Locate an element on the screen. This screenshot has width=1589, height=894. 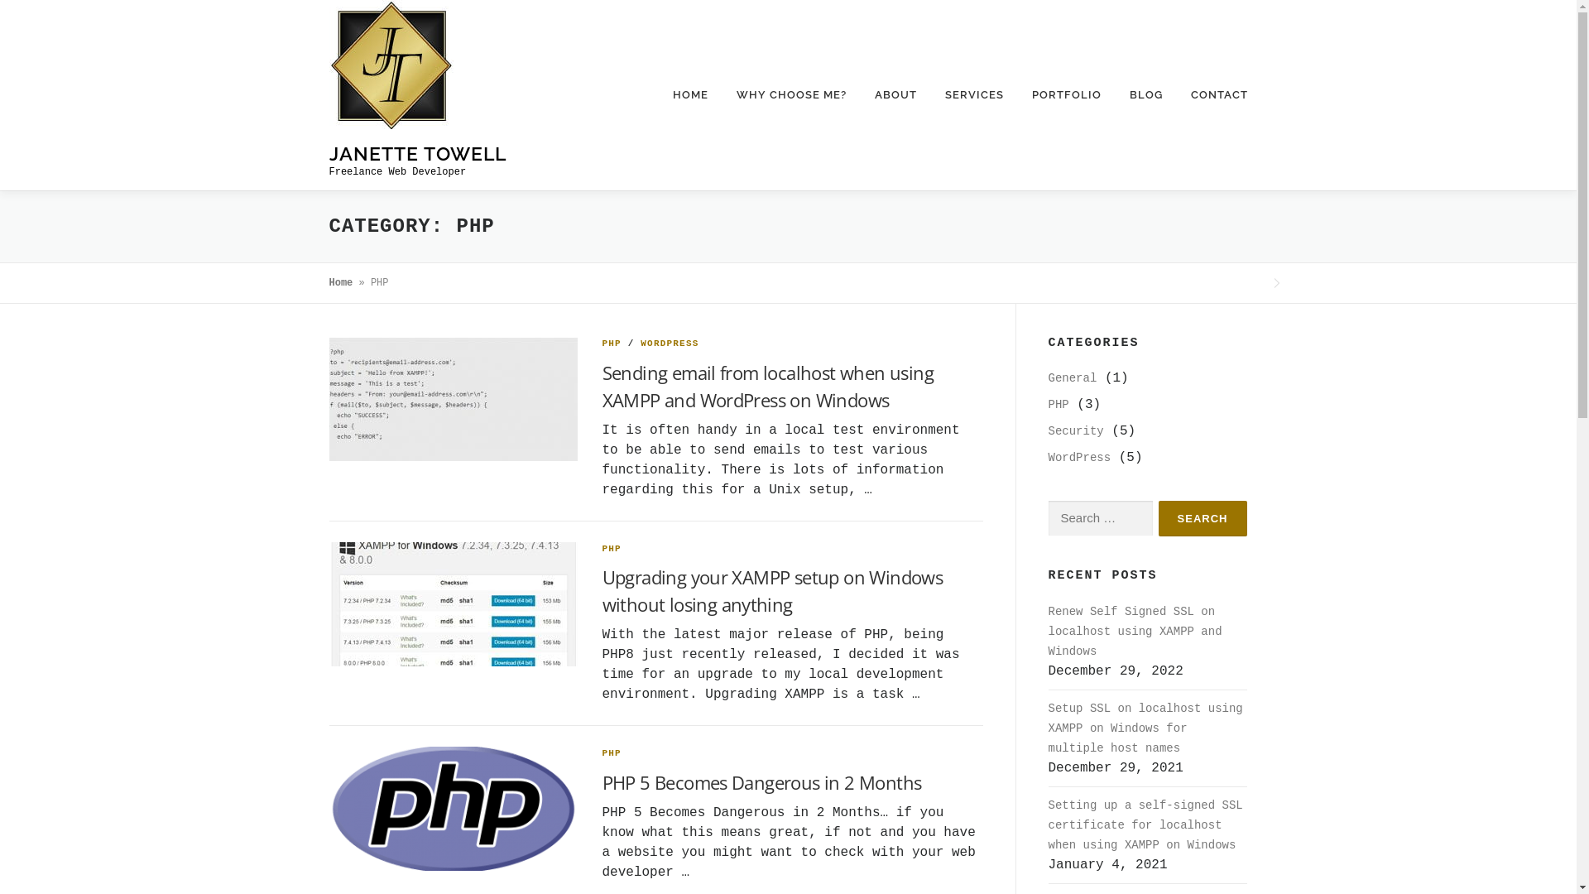
ABOUT is located at coordinates (895, 95).